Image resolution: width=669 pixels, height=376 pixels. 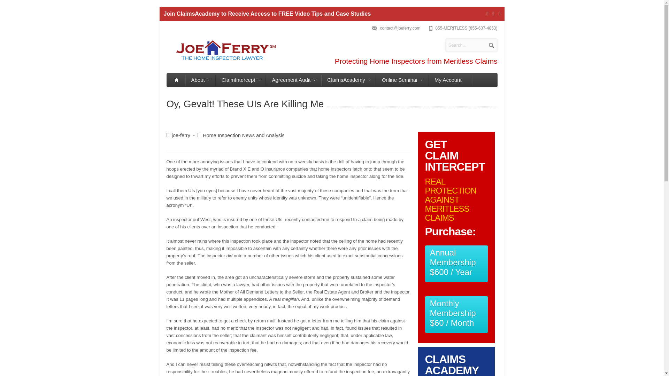 I want to click on ClaimsAcademy, so click(x=348, y=80).